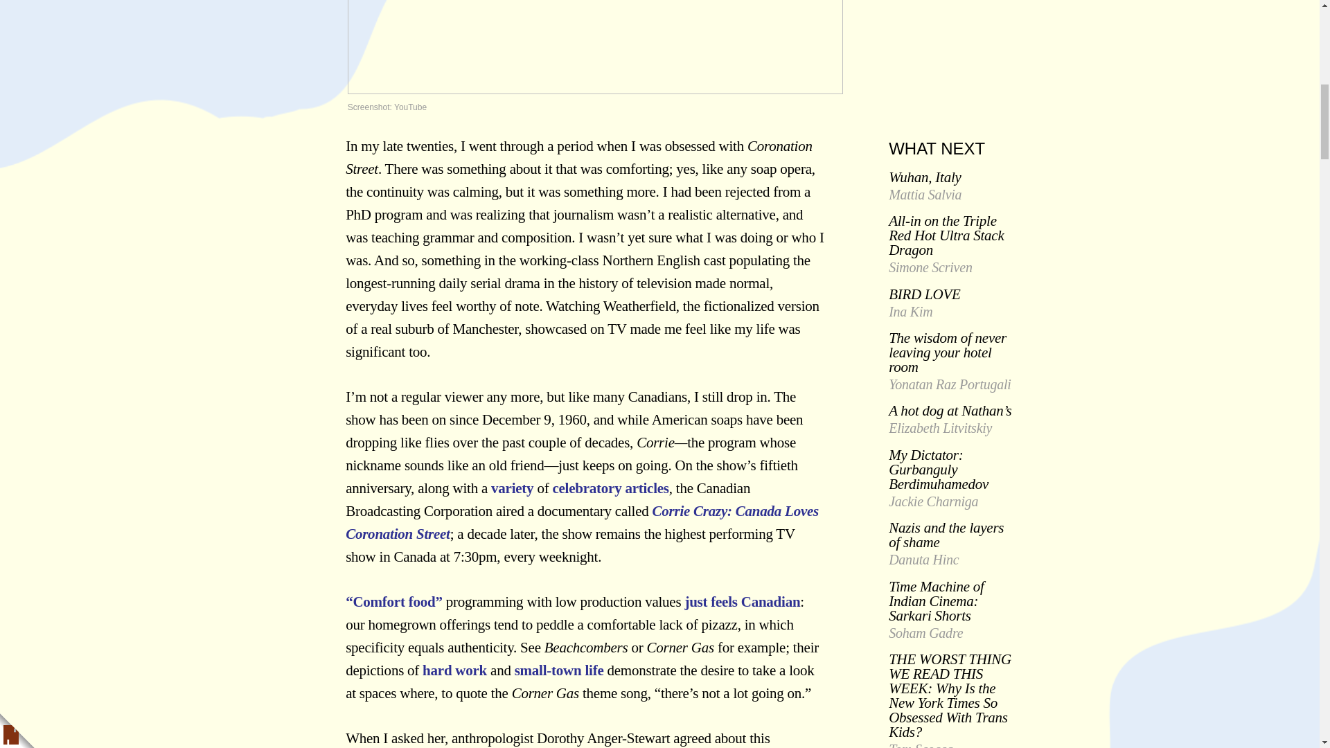 The width and height of the screenshot is (1330, 748). I want to click on My Dictator: Gurbanguly Berdimuhamedov, so click(938, 469).